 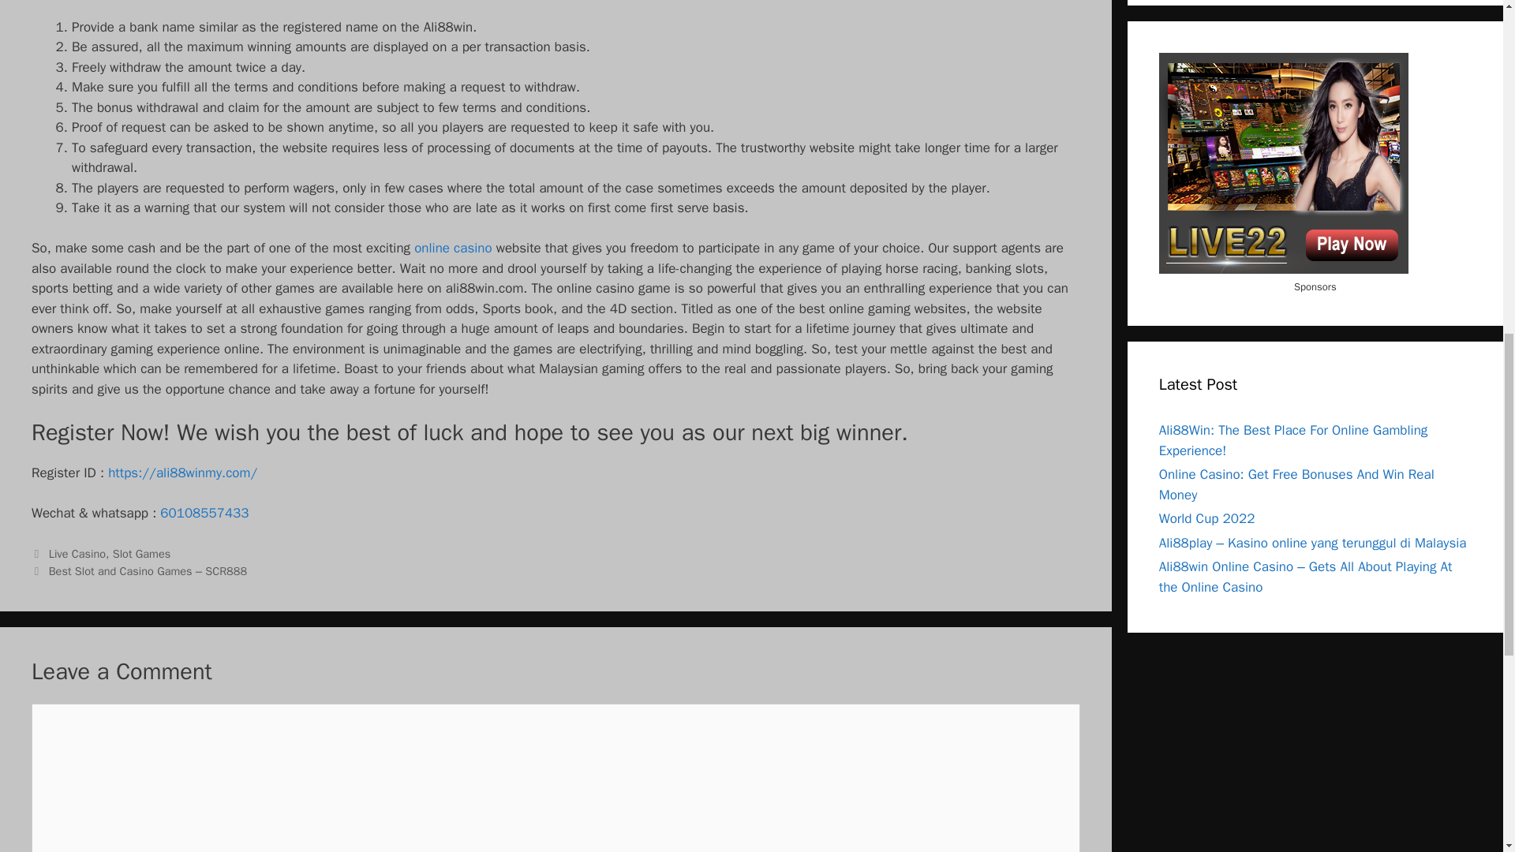 I want to click on Ali88Win: The Best Place For Online Gambling Experience!, so click(x=1293, y=440).